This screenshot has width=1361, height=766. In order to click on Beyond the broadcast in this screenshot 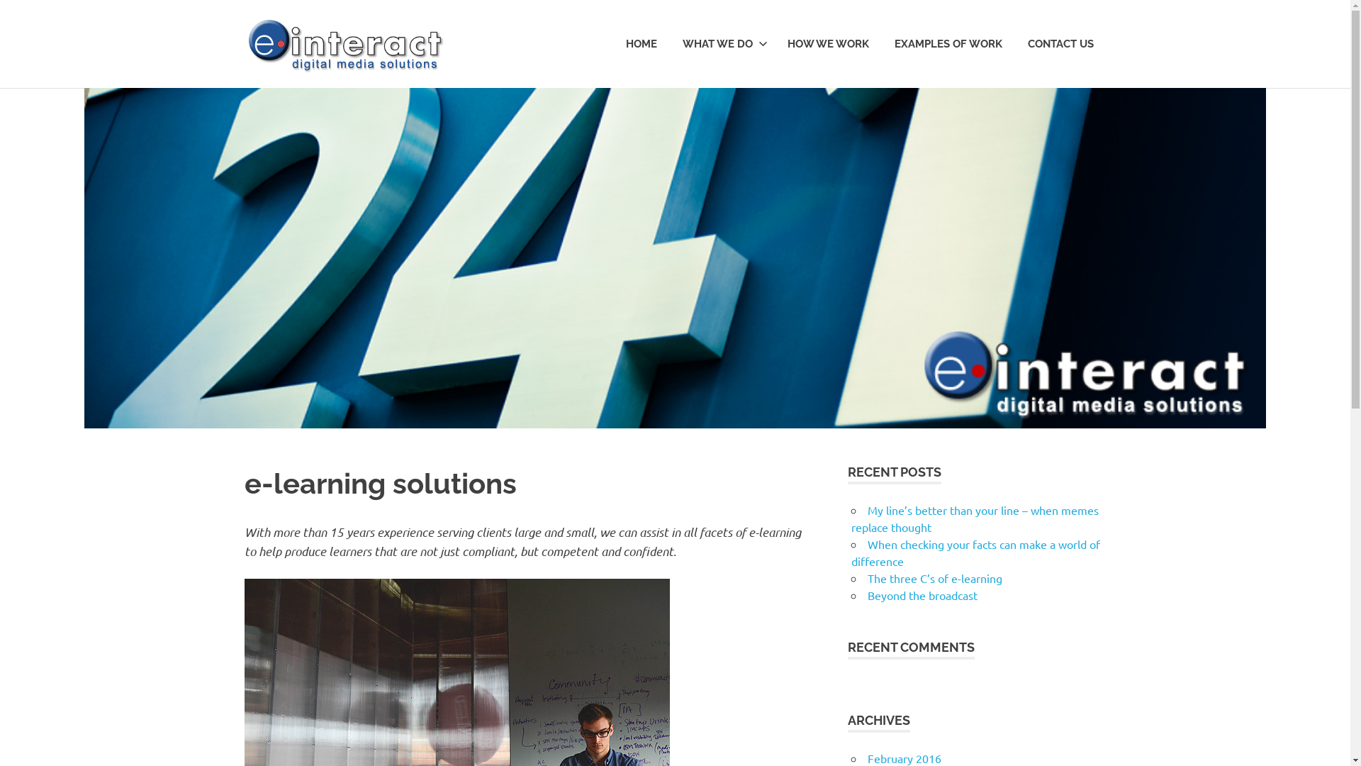, I will do `click(923, 595)`.